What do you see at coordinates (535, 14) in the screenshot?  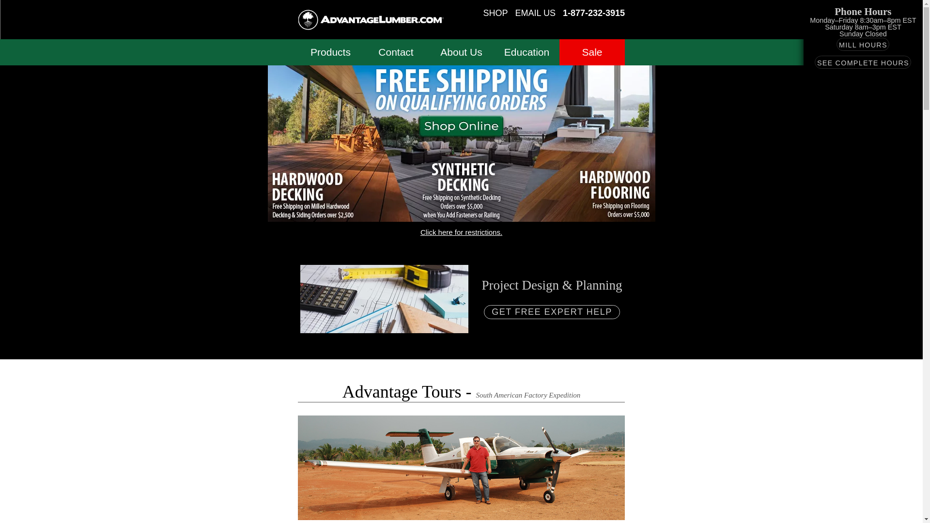 I see `EMAIL US` at bounding box center [535, 14].